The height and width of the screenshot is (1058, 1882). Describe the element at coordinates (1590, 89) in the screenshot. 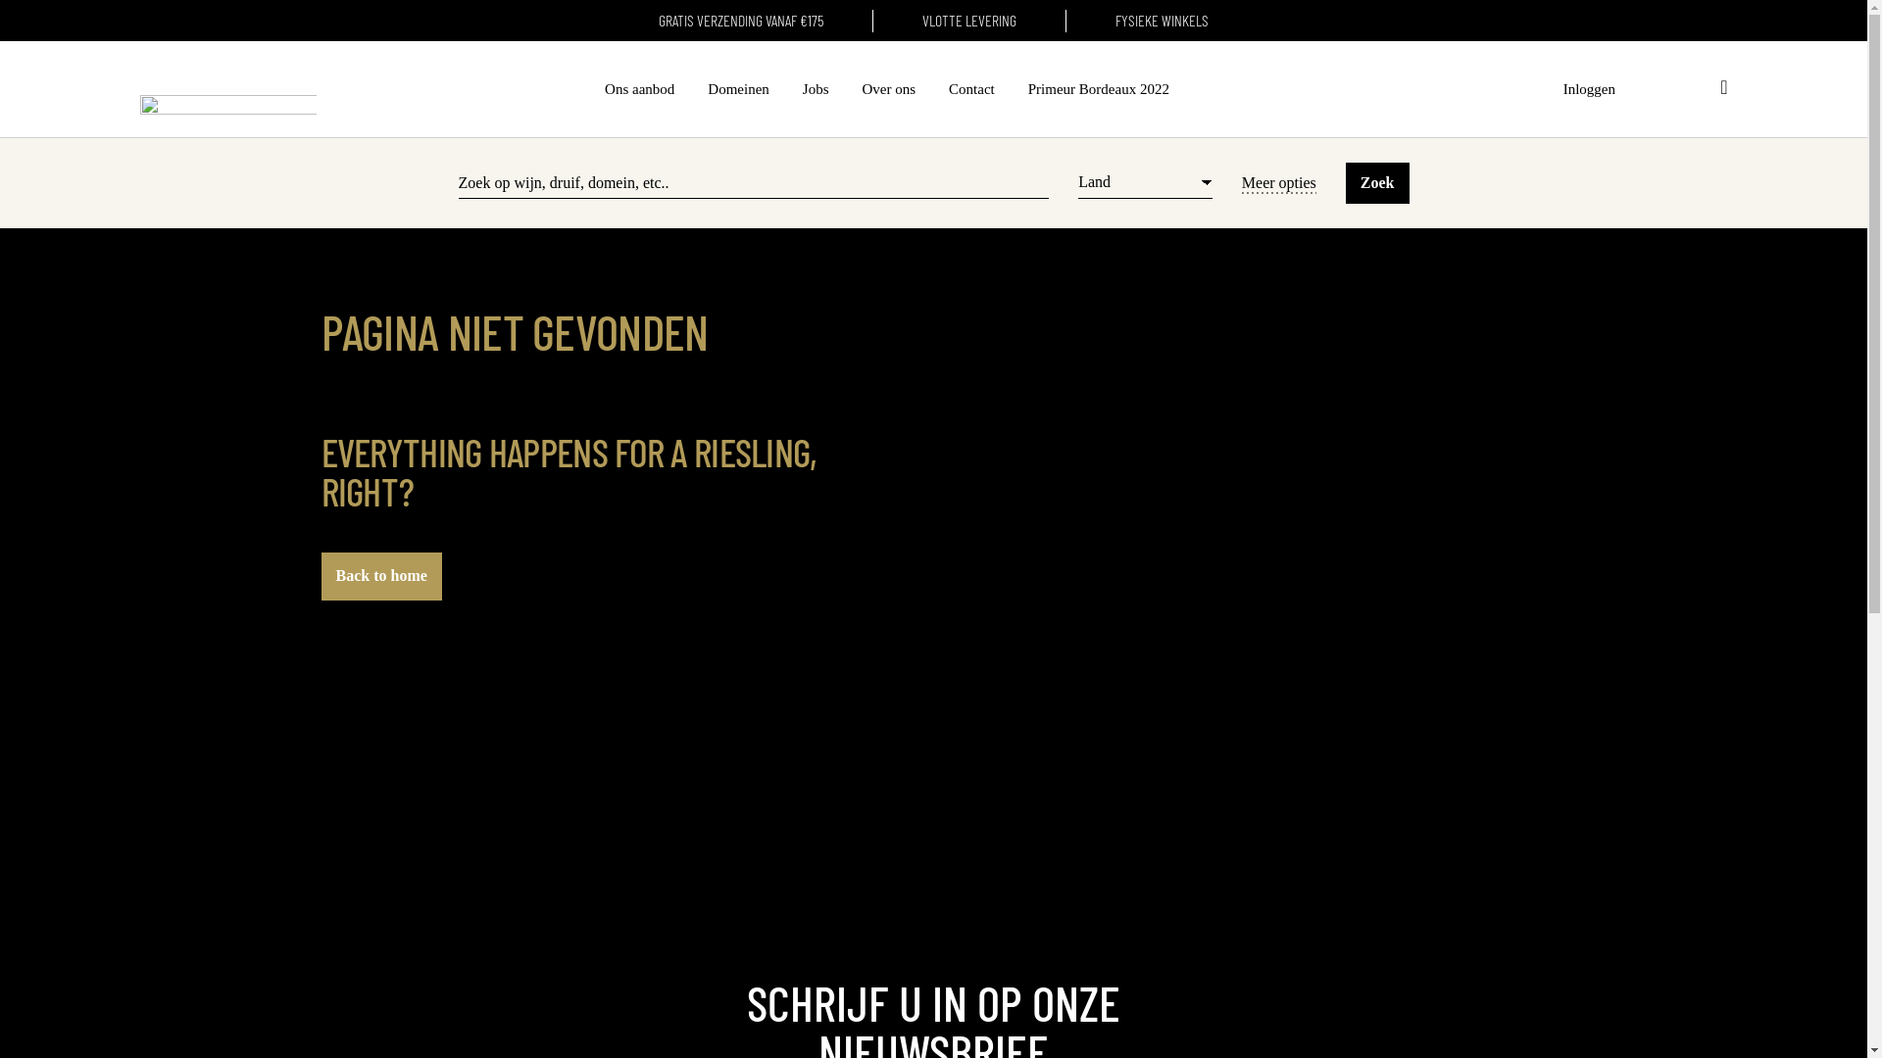

I see `Inloggen` at that location.